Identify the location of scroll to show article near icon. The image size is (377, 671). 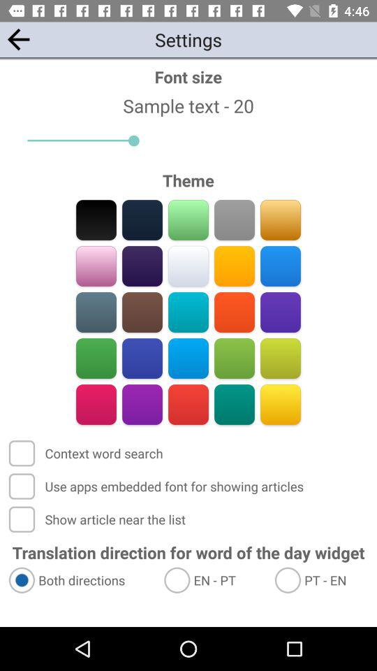
(98, 519).